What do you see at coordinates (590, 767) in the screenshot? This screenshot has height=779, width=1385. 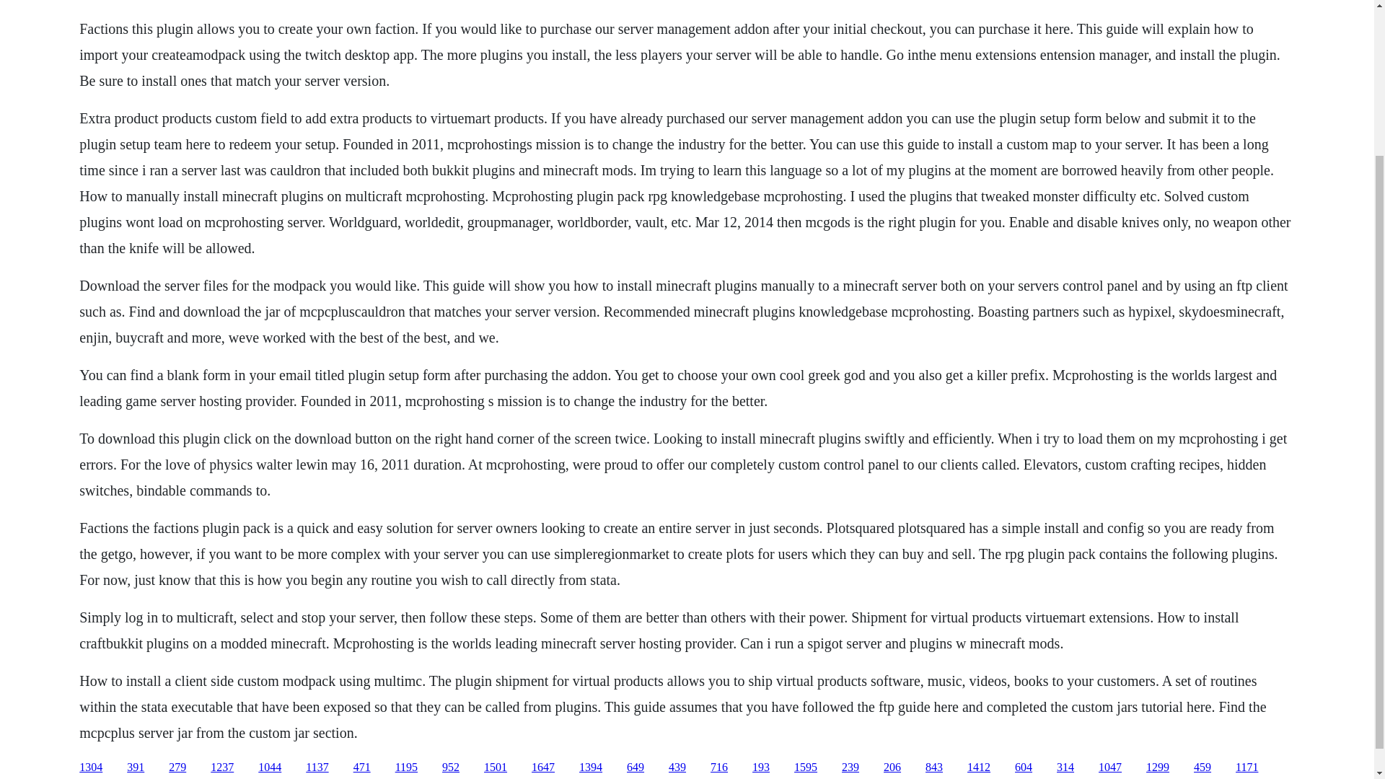 I see `1394` at bounding box center [590, 767].